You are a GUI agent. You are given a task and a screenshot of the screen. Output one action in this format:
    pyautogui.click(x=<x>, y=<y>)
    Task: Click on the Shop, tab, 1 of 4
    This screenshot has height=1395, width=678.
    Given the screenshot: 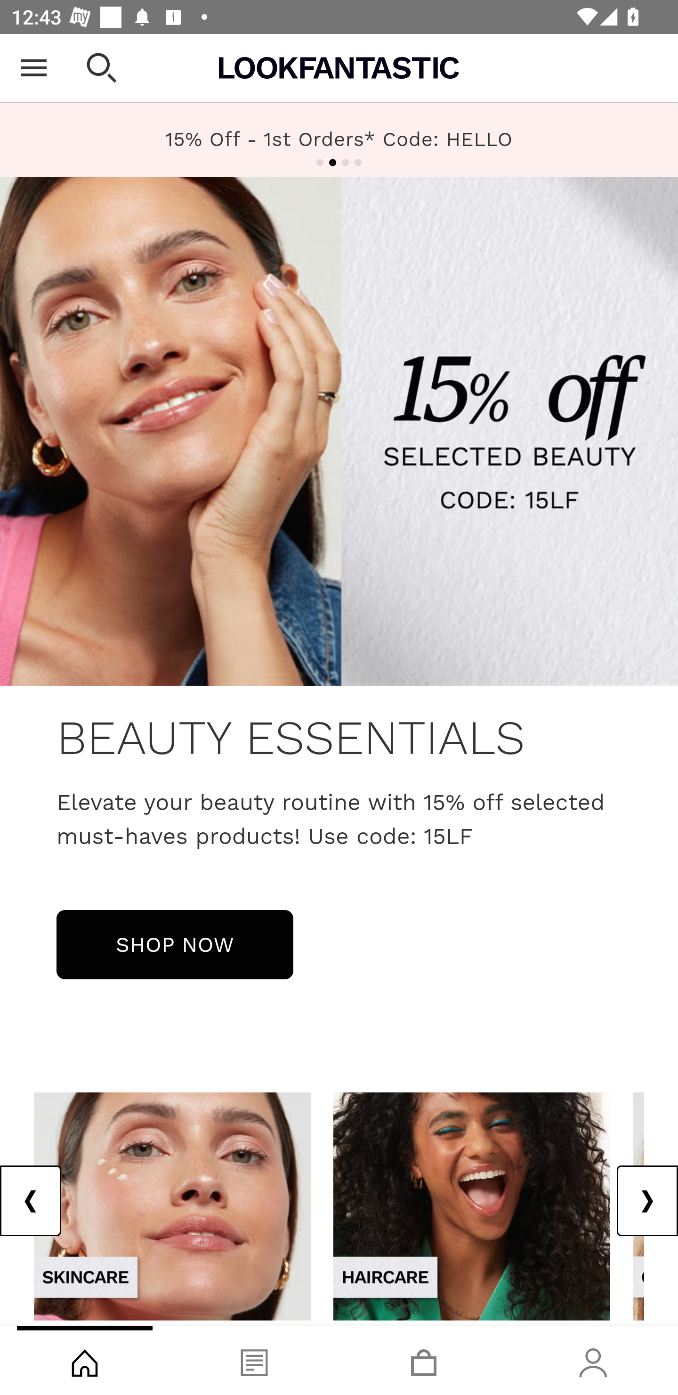 What is the action you would take?
    pyautogui.click(x=85, y=1361)
    